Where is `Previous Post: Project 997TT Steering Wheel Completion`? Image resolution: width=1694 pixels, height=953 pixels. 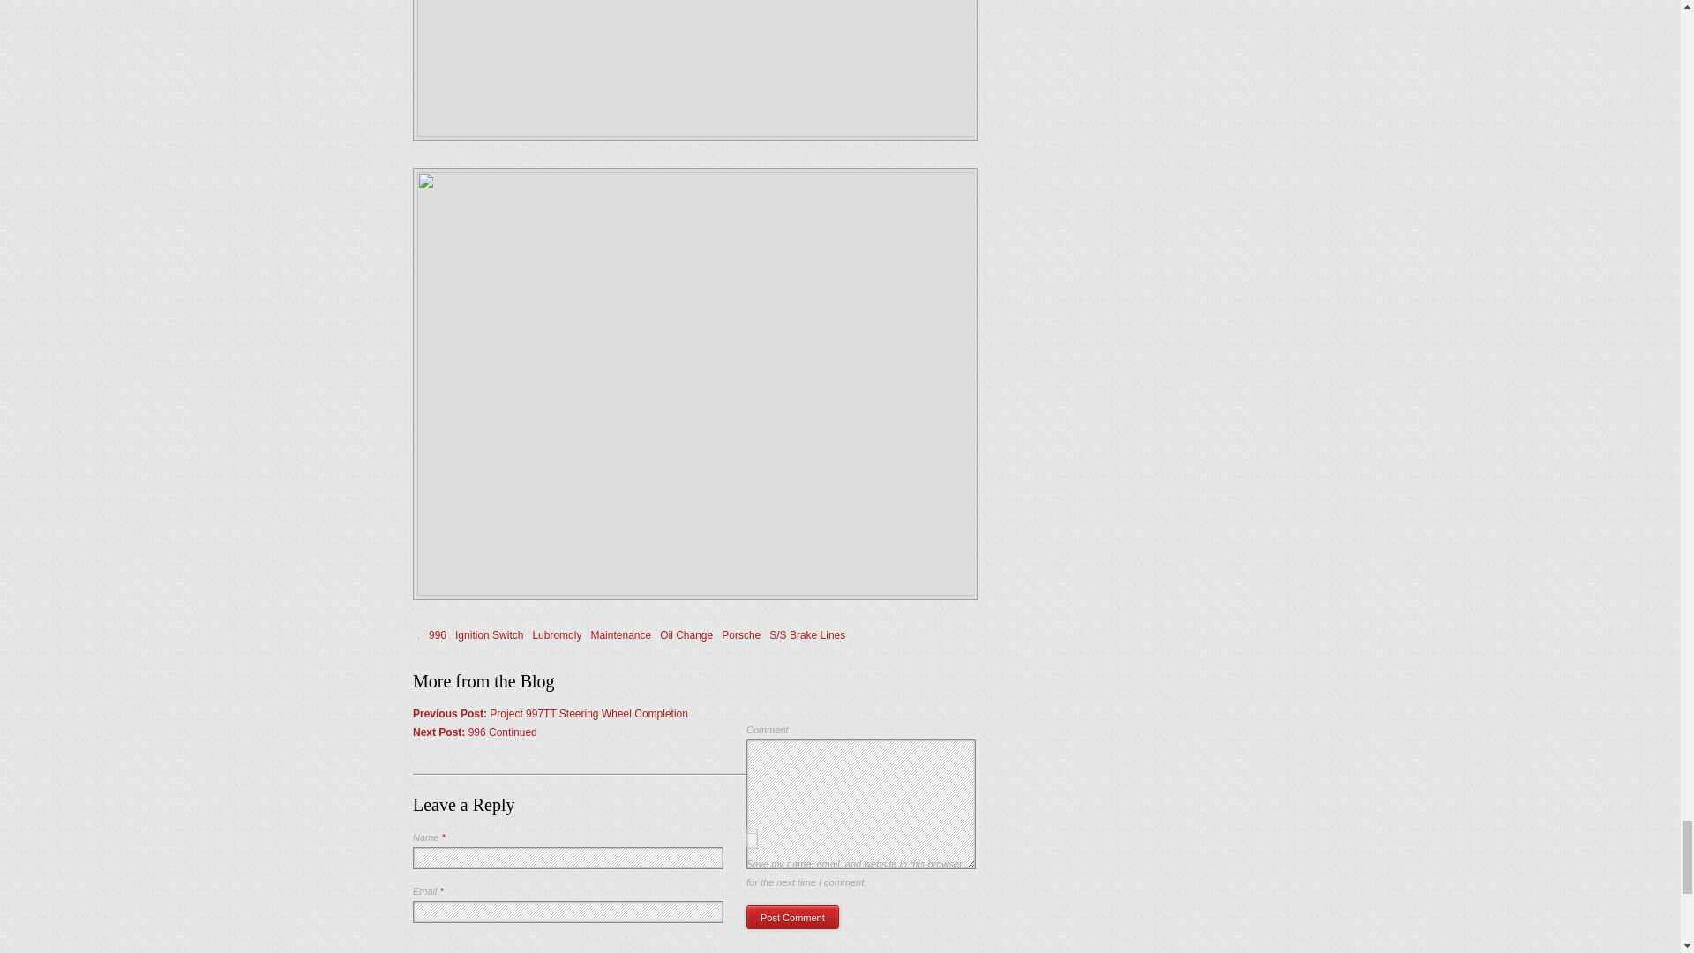
Previous Post: Project 997TT Steering Wheel Completion is located at coordinates (551, 714).